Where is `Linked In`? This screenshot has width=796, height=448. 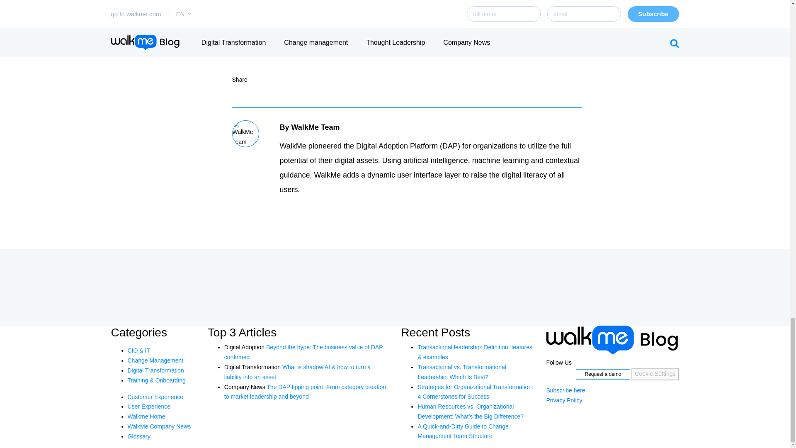 Linked In is located at coordinates (273, 79).